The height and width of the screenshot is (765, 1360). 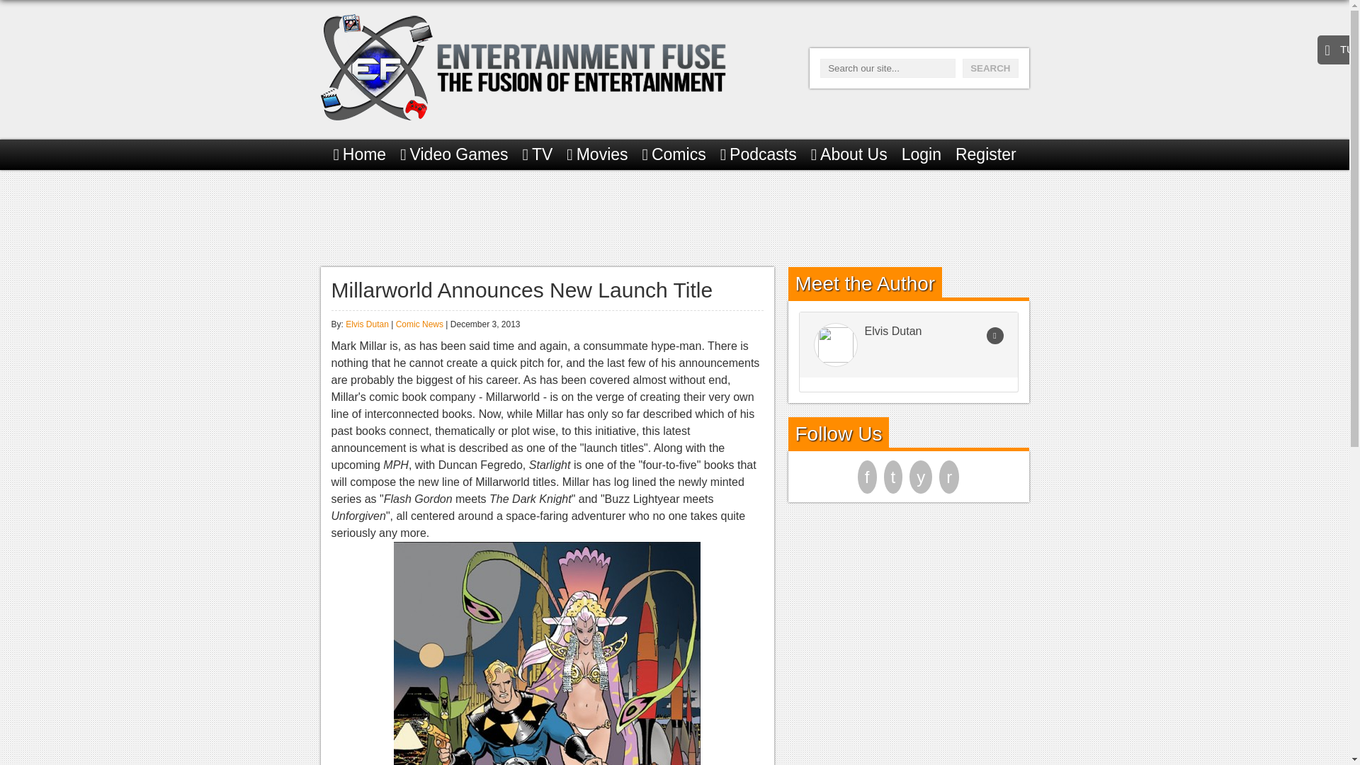 I want to click on Video Games, so click(x=453, y=154).